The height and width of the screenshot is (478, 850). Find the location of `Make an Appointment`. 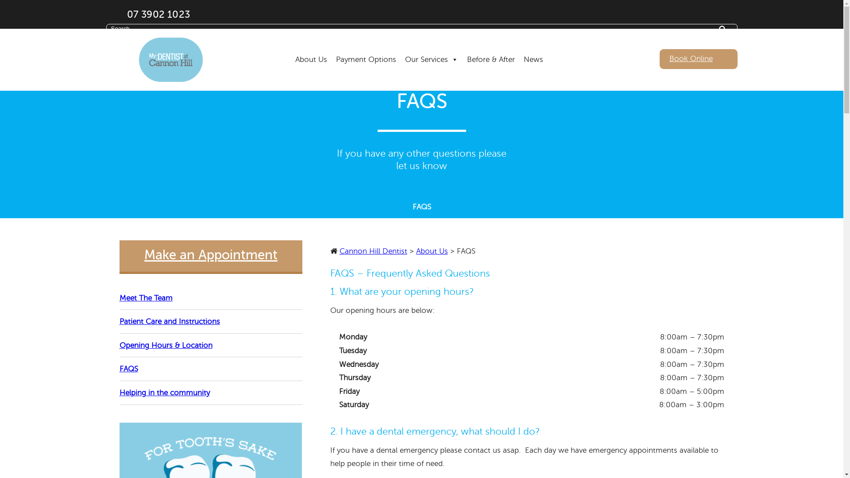

Make an Appointment is located at coordinates (211, 257).